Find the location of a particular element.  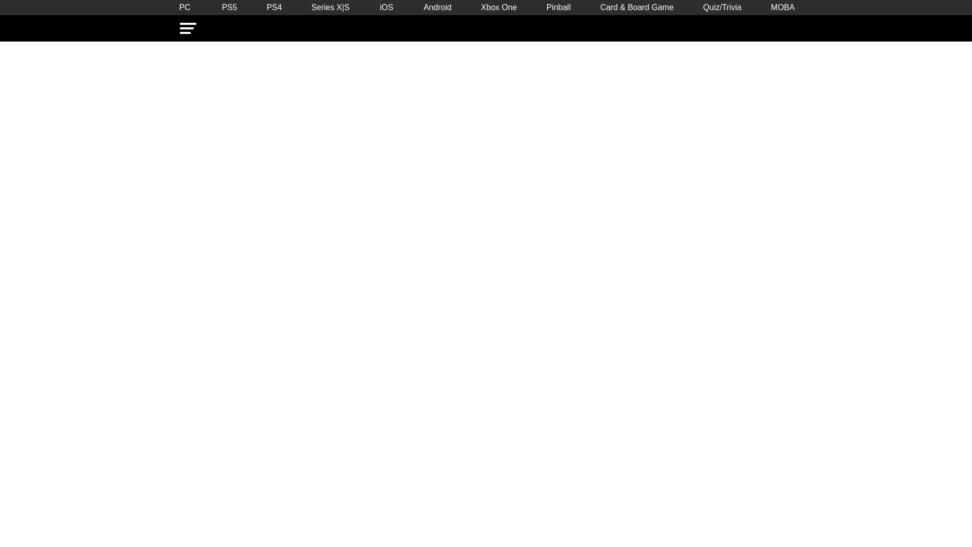

MOBA is located at coordinates (783, 8).